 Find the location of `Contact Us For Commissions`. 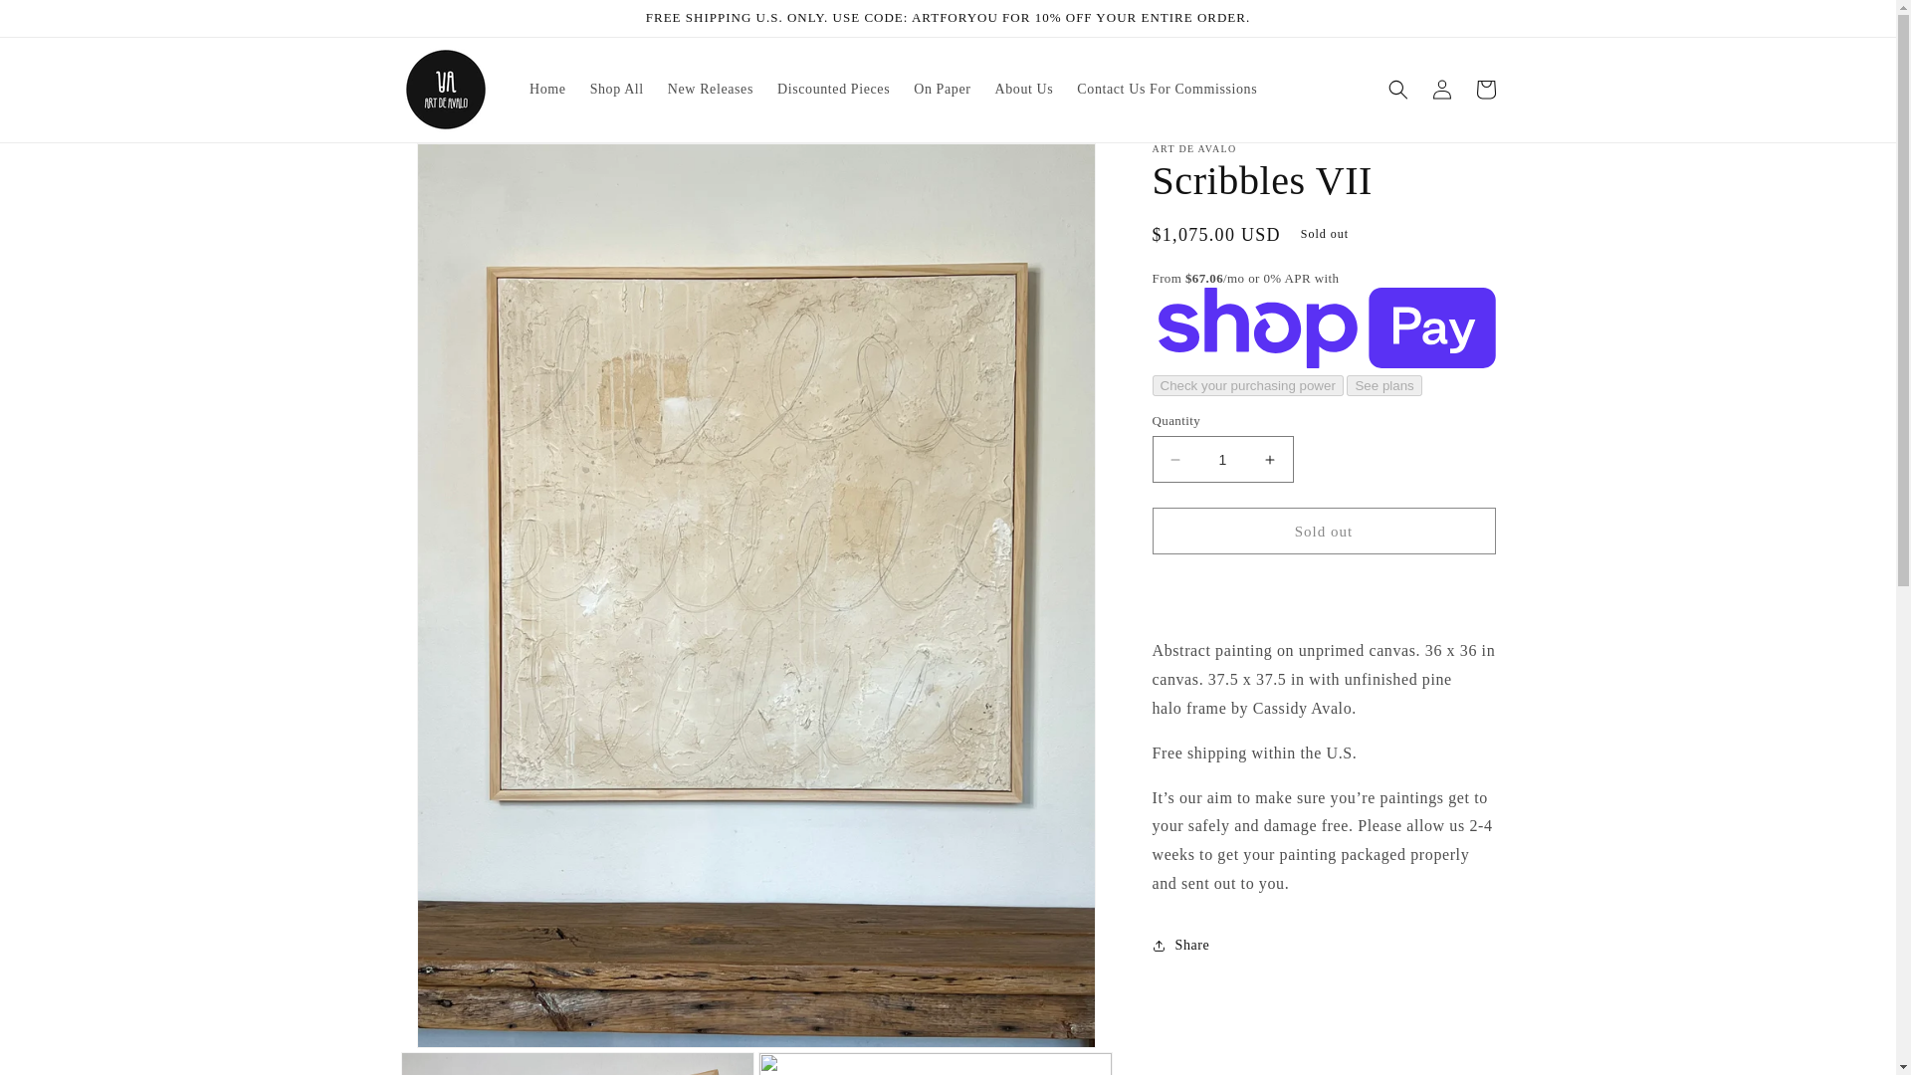

Contact Us For Commissions is located at coordinates (1167, 90).